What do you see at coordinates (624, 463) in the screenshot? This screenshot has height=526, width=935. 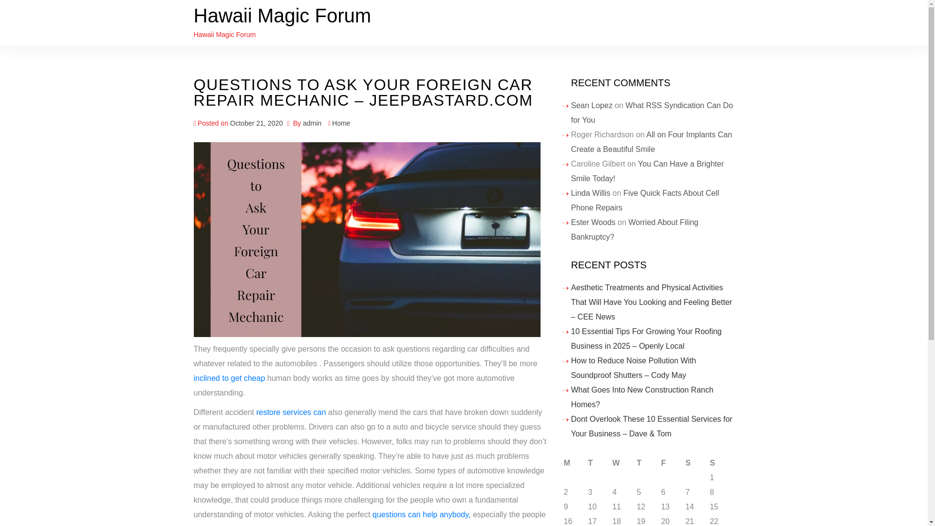 I see `Wednesday` at bounding box center [624, 463].